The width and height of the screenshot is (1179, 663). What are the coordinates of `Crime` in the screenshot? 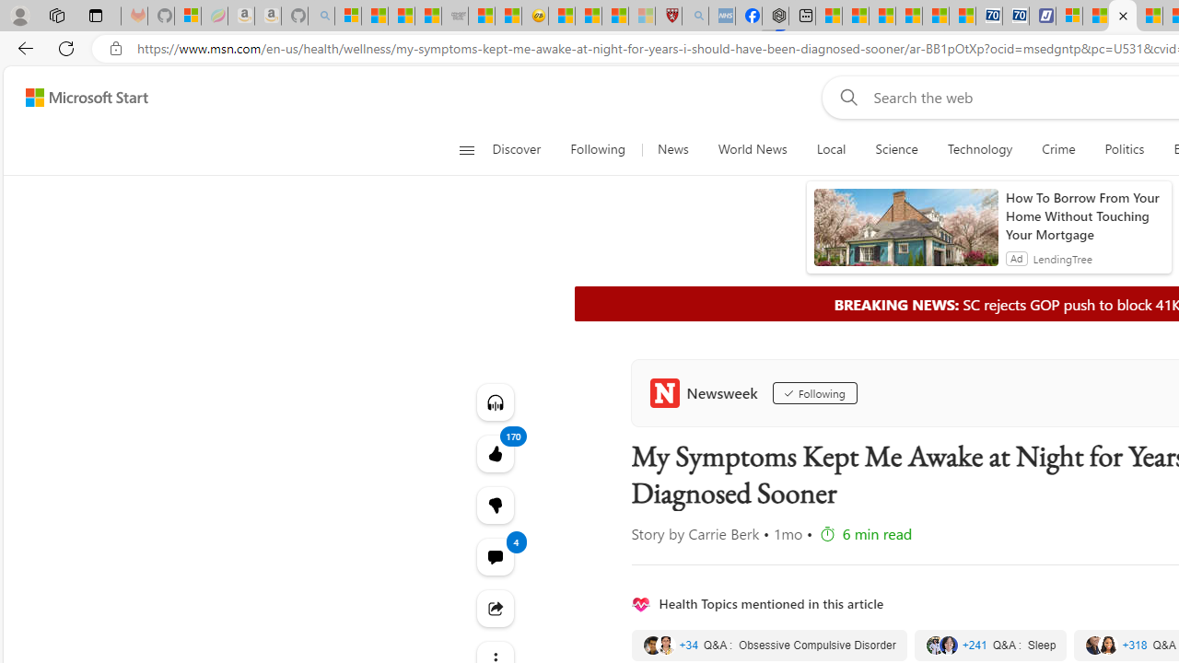 It's located at (1058, 149).